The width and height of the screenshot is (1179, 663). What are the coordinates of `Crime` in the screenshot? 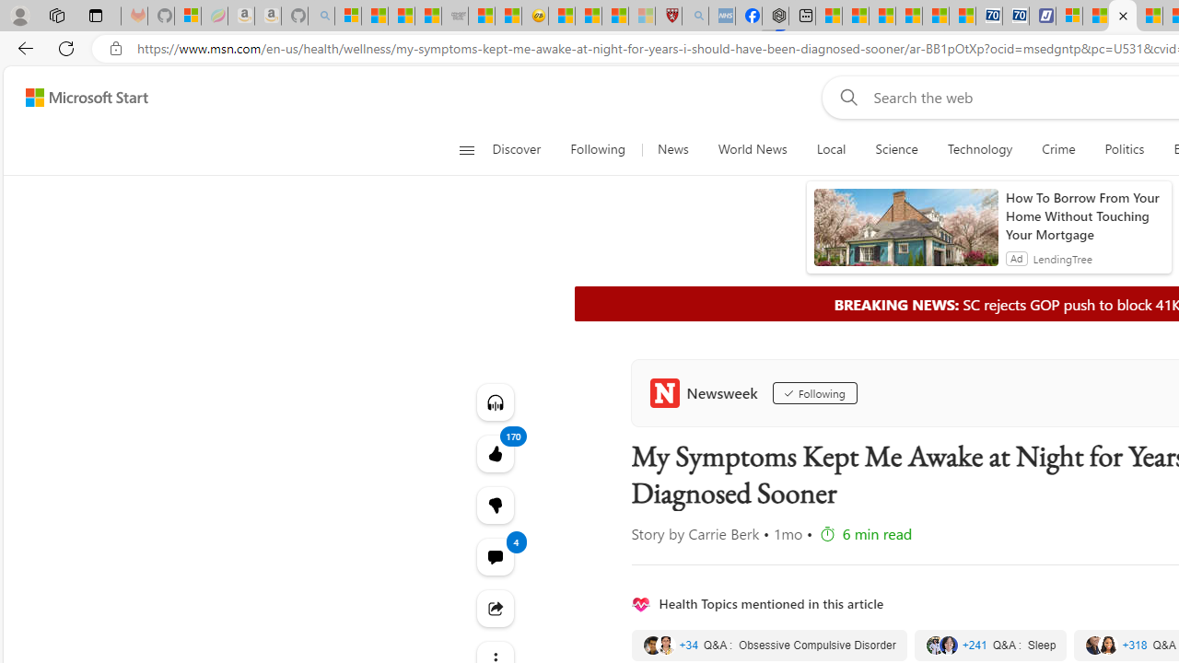 It's located at (1058, 149).